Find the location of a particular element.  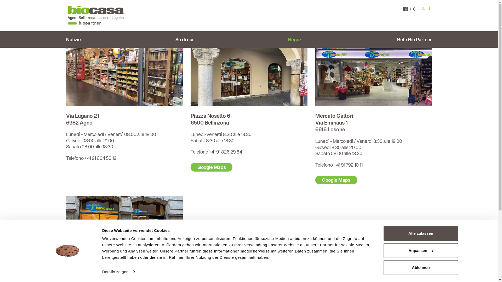

Details zeigen is located at coordinates (119, 272).